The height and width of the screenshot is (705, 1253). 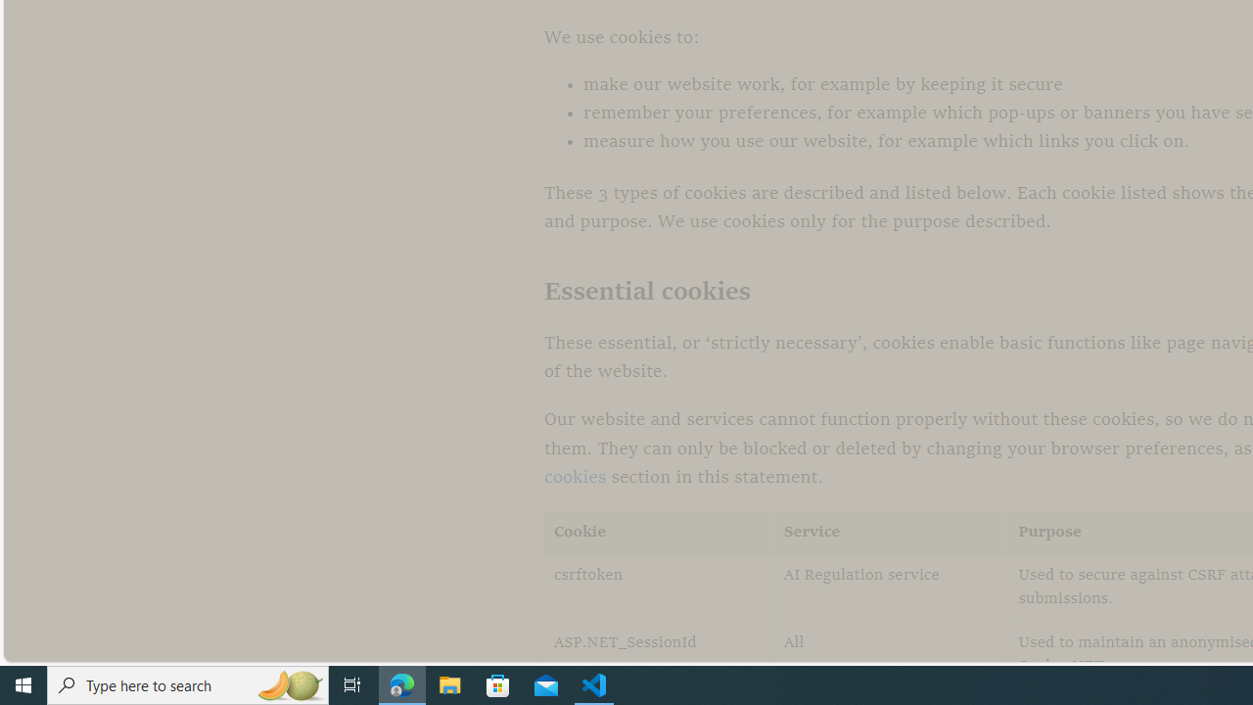 What do you see at coordinates (23, 685) in the screenshot?
I see `Start` at bounding box center [23, 685].